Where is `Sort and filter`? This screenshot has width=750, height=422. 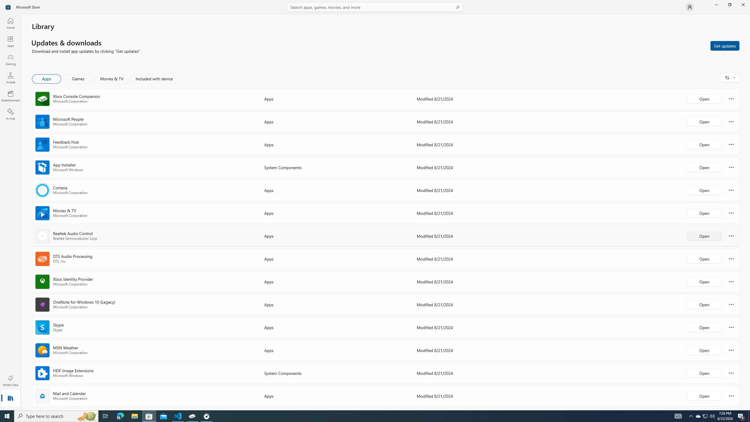 Sort and filter is located at coordinates (730, 77).